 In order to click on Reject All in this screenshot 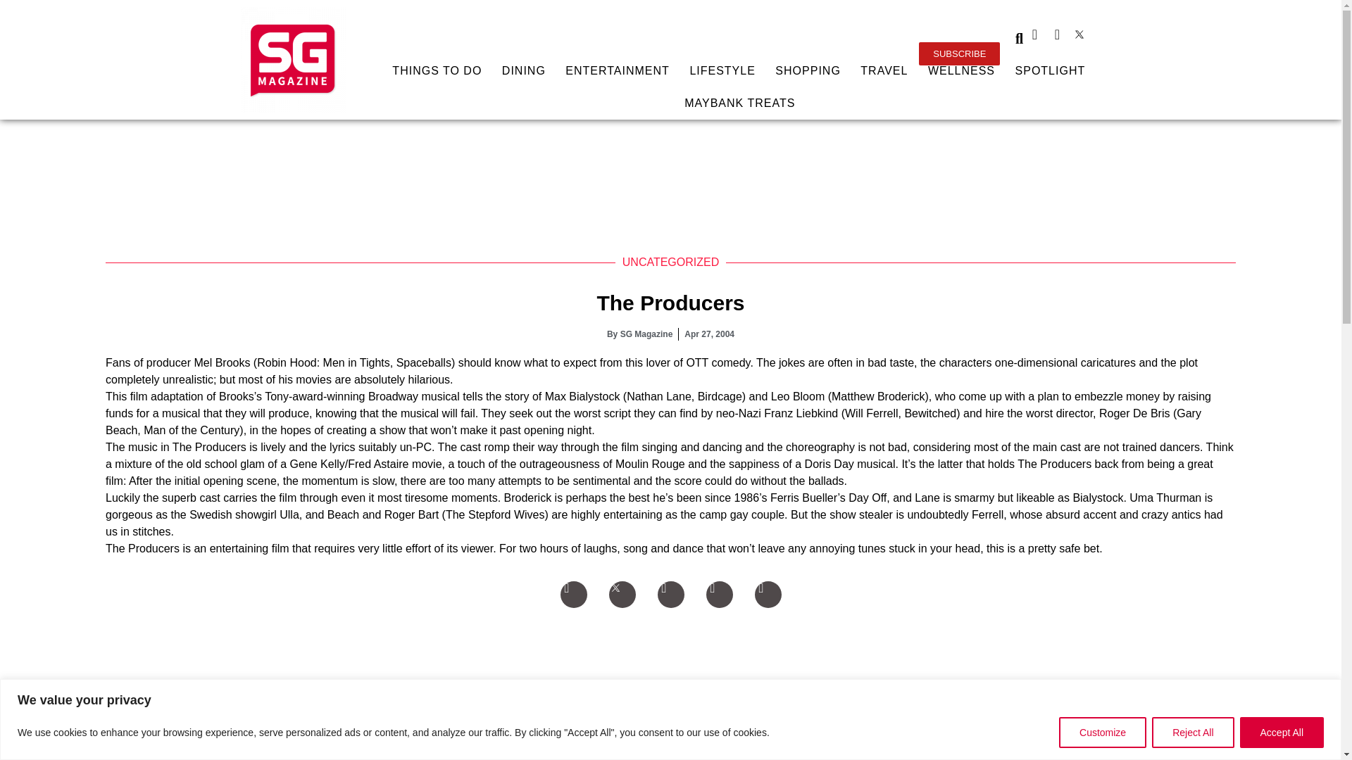, I will do `click(1192, 732)`.